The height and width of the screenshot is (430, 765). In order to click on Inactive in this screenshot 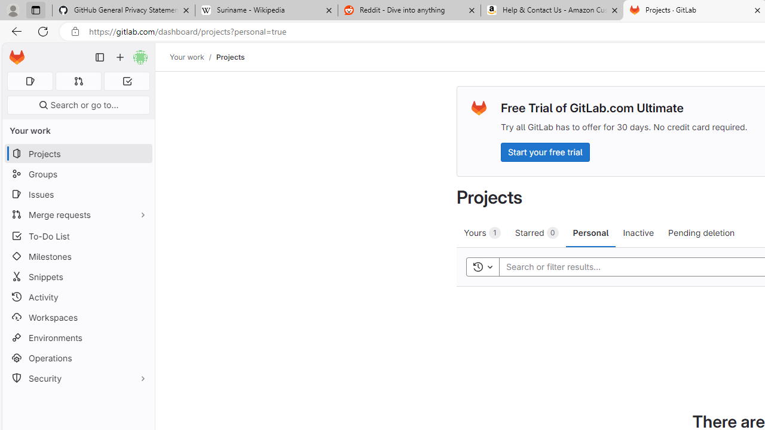, I will do `click(638, 232)`.